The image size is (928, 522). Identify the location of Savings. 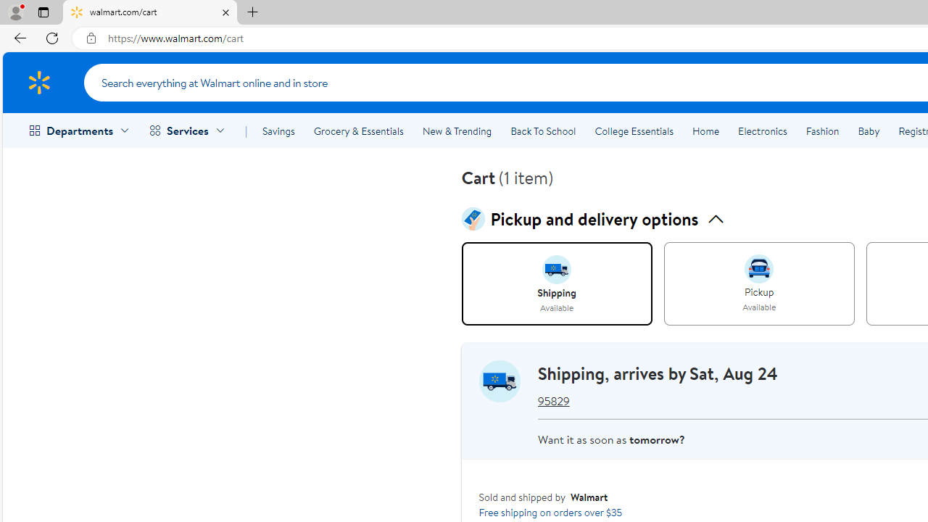
(278, 130).